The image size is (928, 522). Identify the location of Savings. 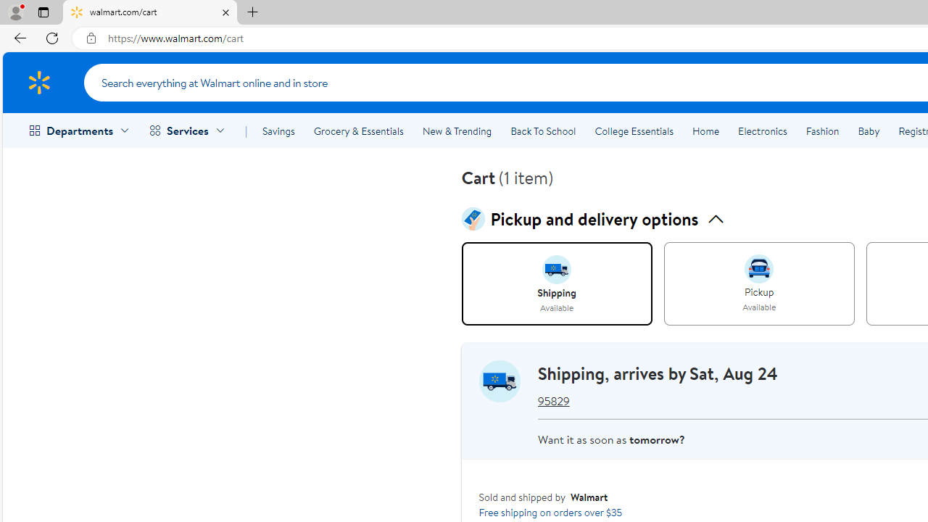
(278, 130).